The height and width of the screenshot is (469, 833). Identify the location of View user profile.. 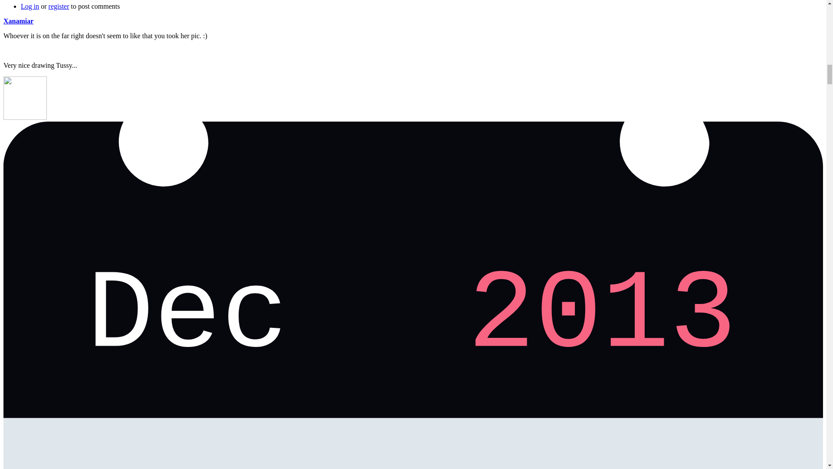
(18, 21).